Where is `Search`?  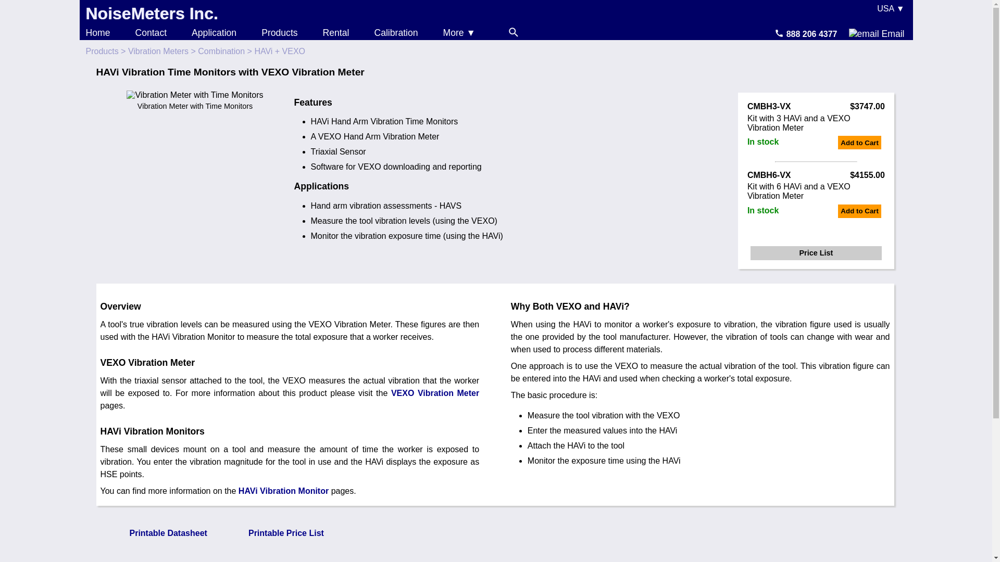
Search is located at coordinates (514, 32).